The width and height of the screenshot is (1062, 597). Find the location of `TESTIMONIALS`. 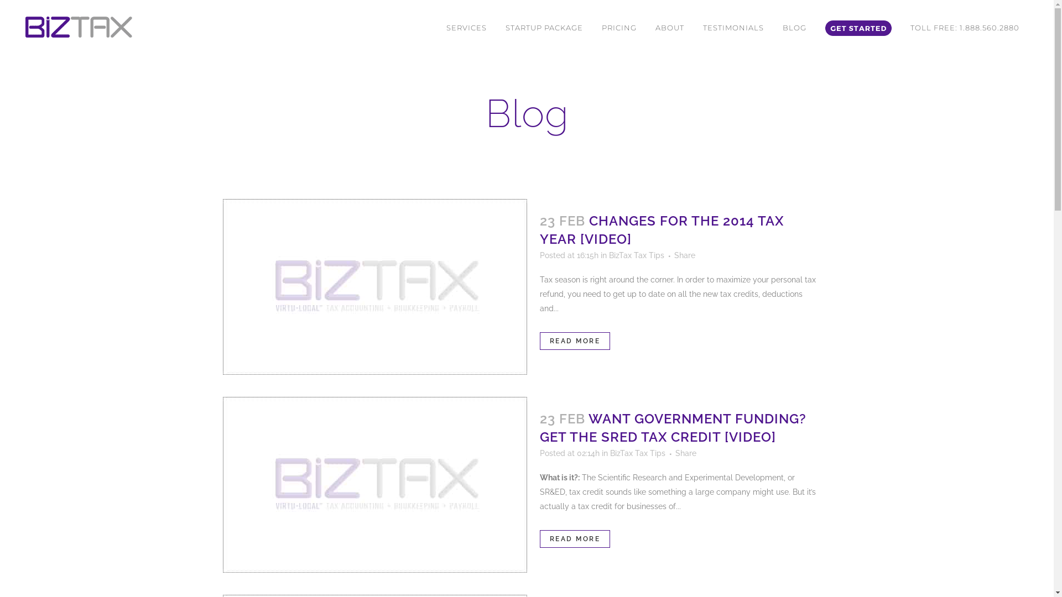

TESTIMONIALS is located at coordinates (251, 472).